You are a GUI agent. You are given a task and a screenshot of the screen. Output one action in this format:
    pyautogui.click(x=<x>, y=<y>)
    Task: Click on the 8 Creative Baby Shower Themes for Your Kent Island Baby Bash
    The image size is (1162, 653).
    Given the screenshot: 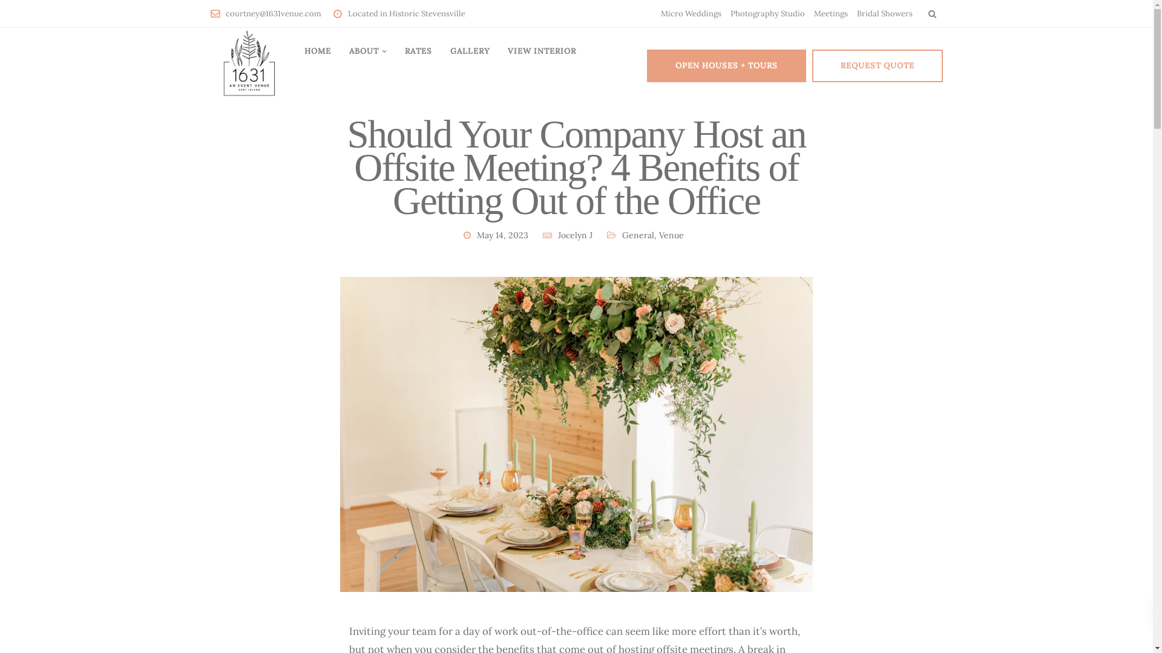 What is the action you would take?
    pyautogui.click(x=568, y=449)
    